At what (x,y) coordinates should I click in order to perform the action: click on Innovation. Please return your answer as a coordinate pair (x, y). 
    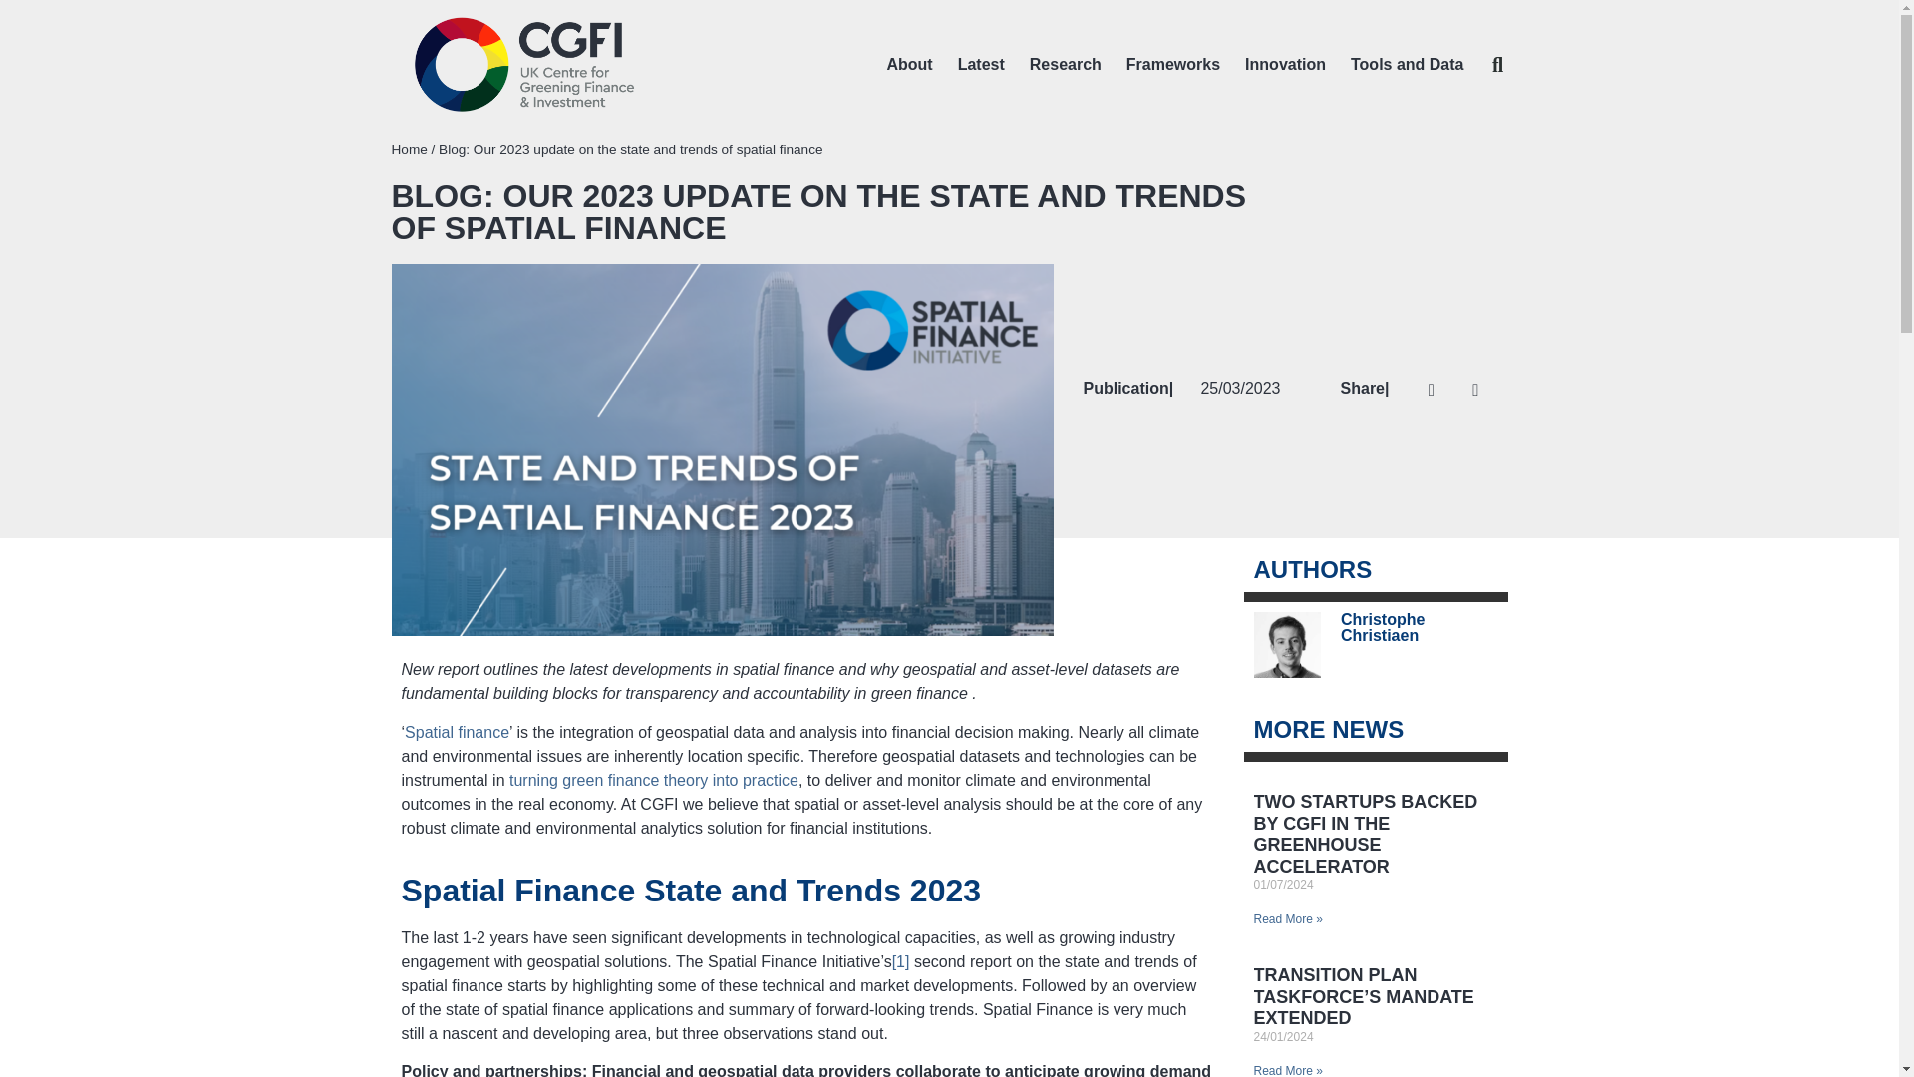
    Looking at the image, I should click on (1285, 65).